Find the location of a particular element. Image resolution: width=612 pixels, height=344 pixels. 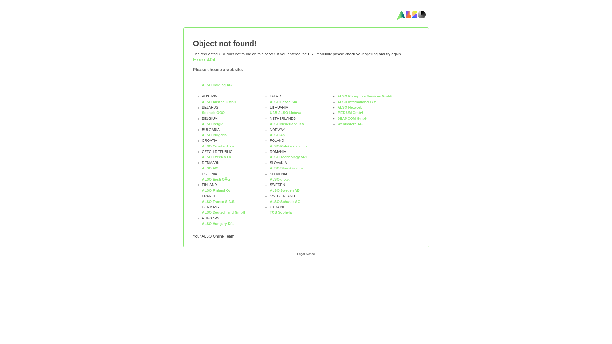

Sophela OOO is located at coordinates (214, 113).